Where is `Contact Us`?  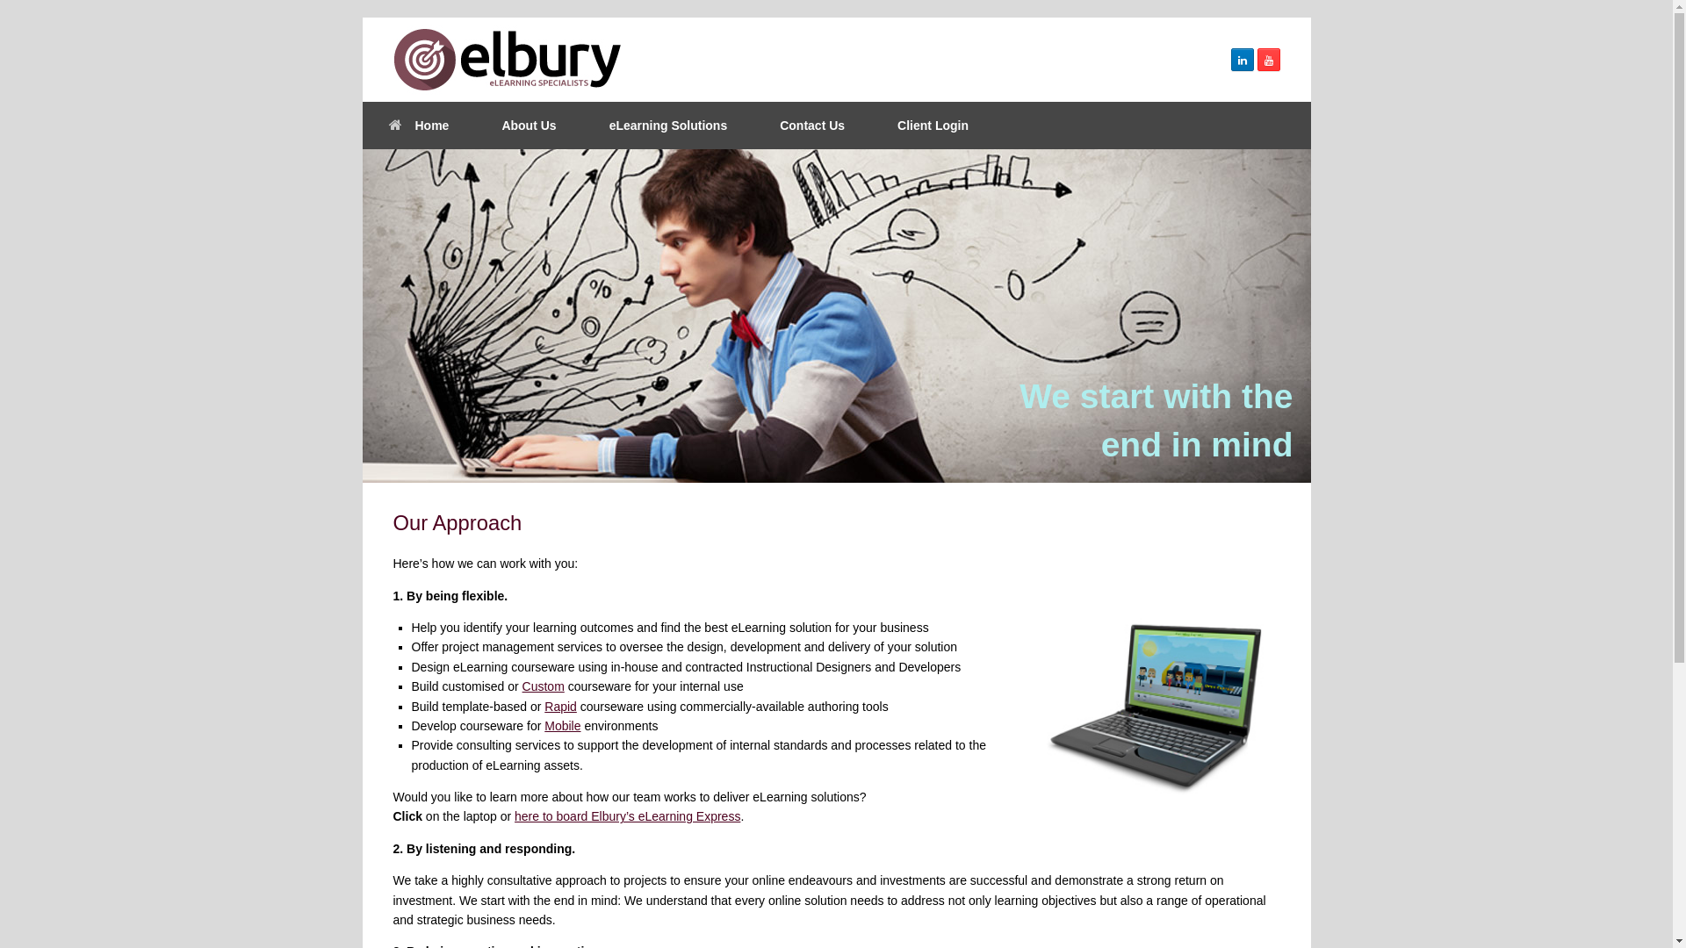
Contact Us is located at coordinates (812, 126).